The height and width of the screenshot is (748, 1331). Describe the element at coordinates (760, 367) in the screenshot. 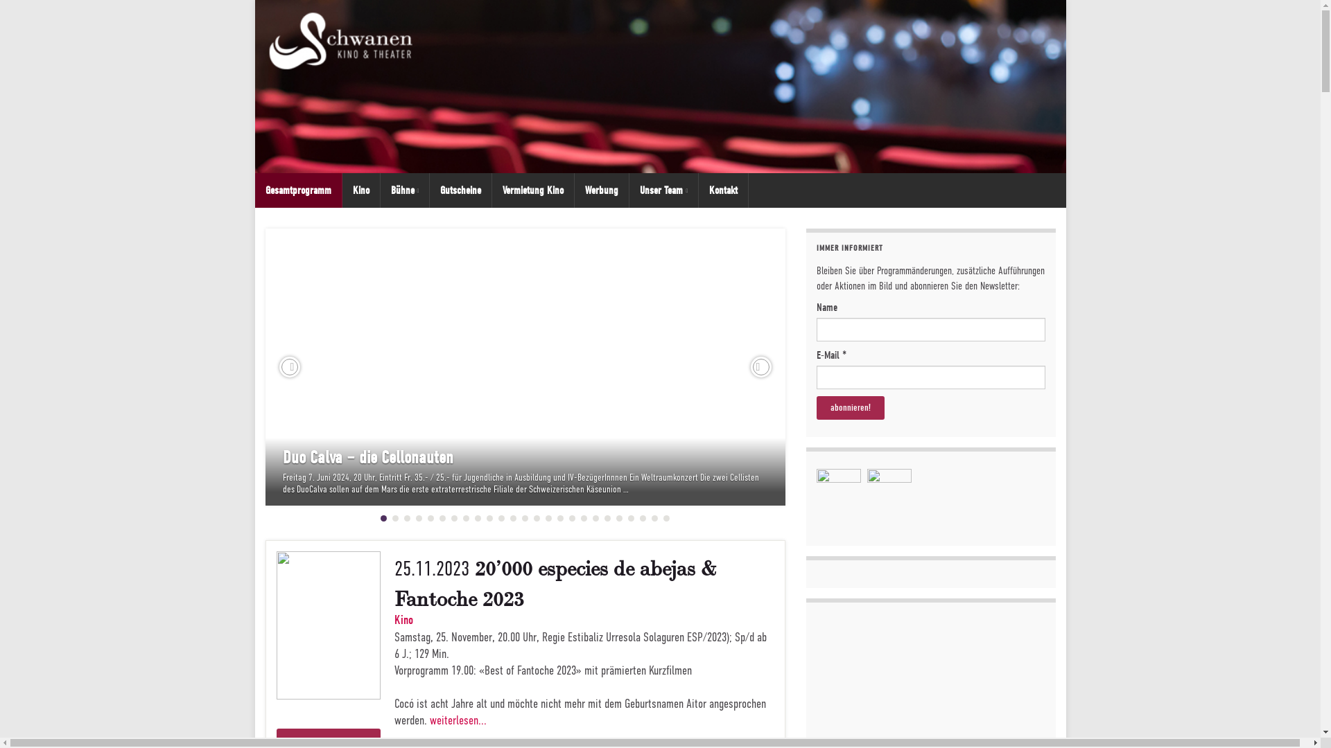

I see `Next` at that location.